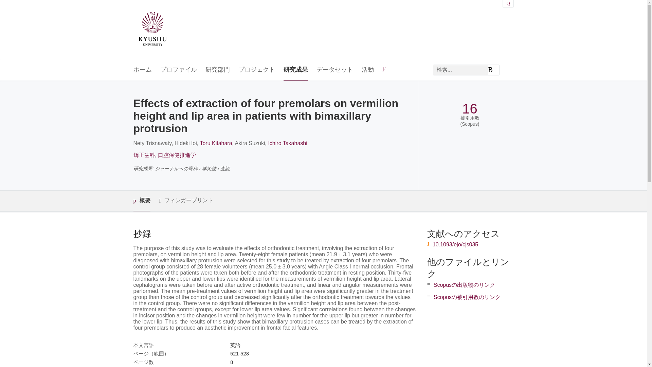 This screenshot has height=367, width=652. What do you see at coordinates (287, 143) in the screenshot?
I see `Ichiro Takahashi` at bounding box center [287, 143].